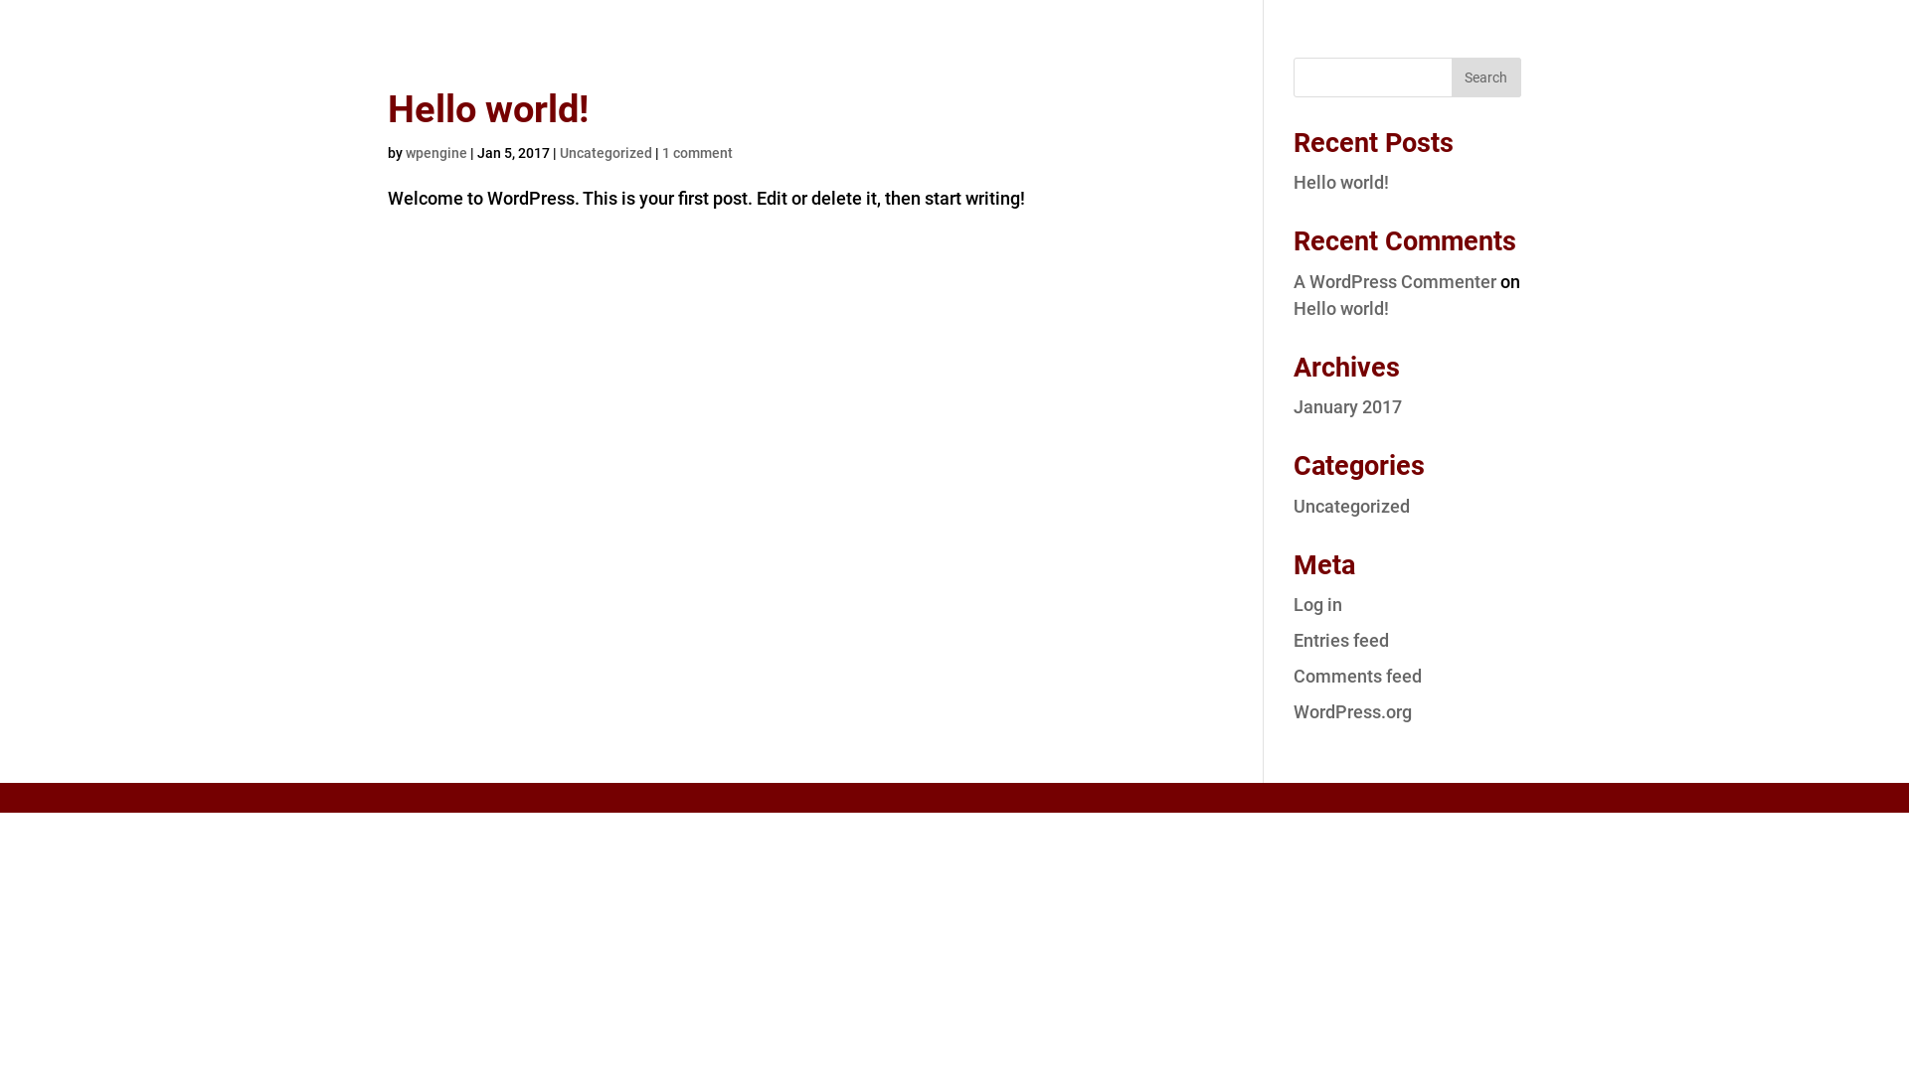 This screenshot has width=1909, height=1073. Describe the element at coordinates (607, 153) in the screenshot. I see `Uncategorized` at that location.